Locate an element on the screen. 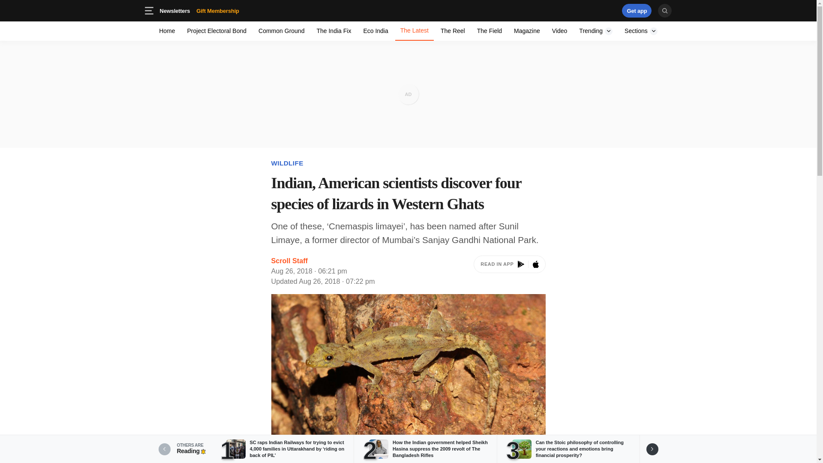 This screenshot has height=463, width=823. Video is located at coordinates (231, 10).